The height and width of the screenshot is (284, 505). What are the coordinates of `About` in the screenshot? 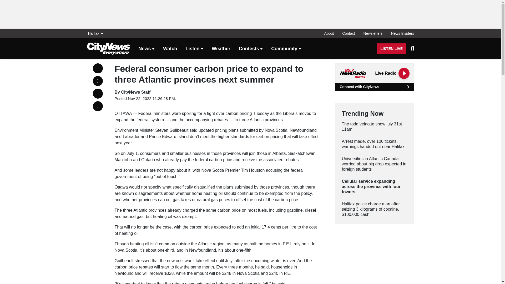 It's located at (329, 33).